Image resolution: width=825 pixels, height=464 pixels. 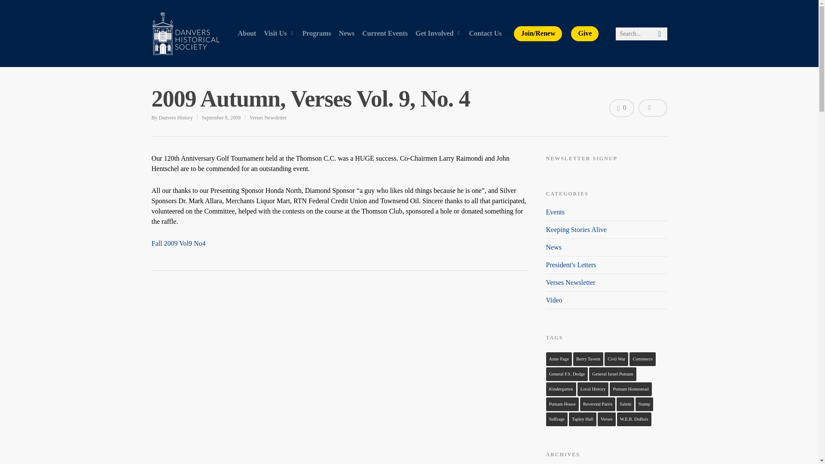 I want to click on Posts by Danvers History, so click(x=176, y=117).